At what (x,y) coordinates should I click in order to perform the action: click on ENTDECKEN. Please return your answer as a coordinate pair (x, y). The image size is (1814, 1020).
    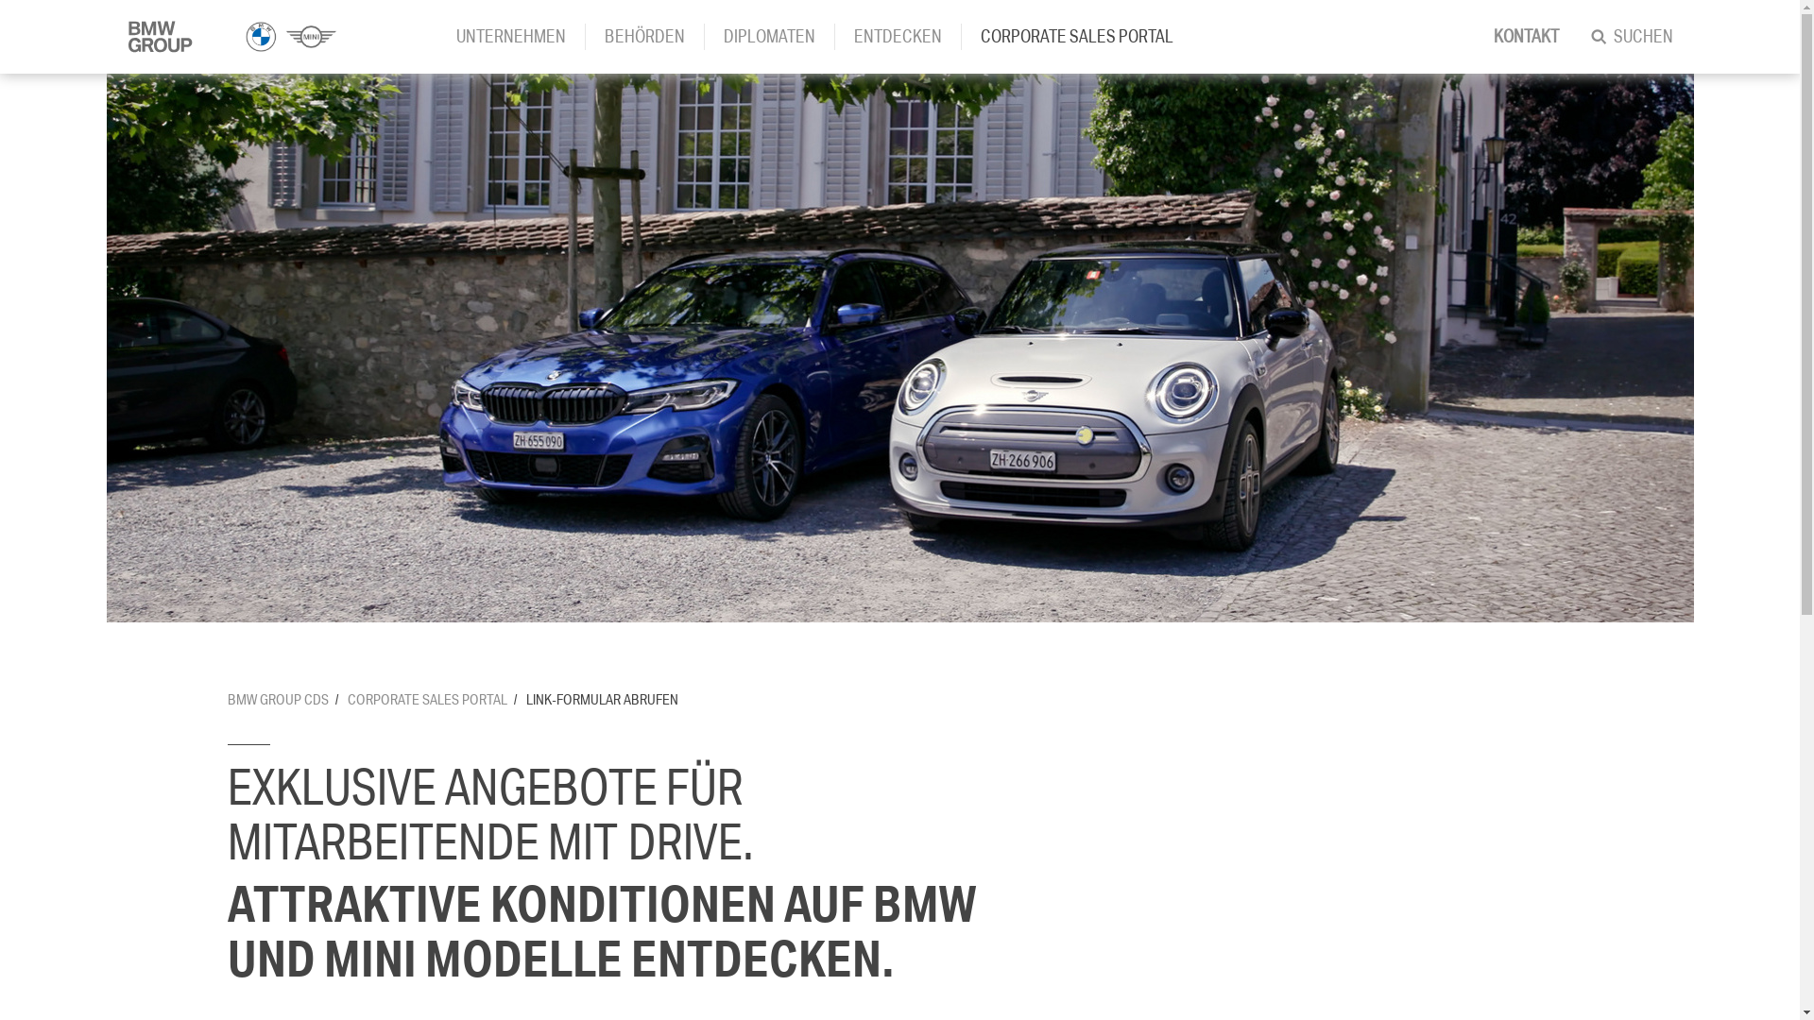
    Looking at the image, I should click on (907, 37).